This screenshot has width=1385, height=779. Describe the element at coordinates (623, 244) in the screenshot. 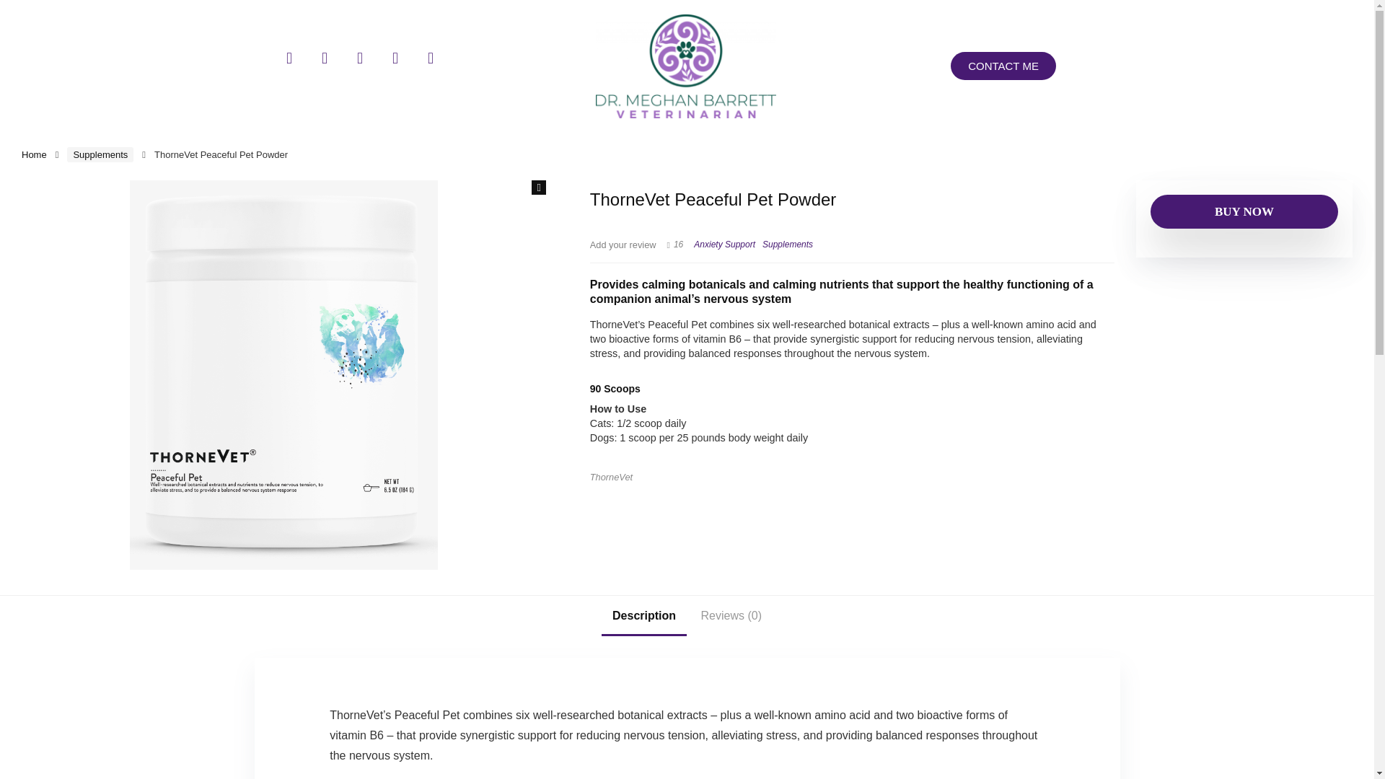

I see `Add your review` at that location.